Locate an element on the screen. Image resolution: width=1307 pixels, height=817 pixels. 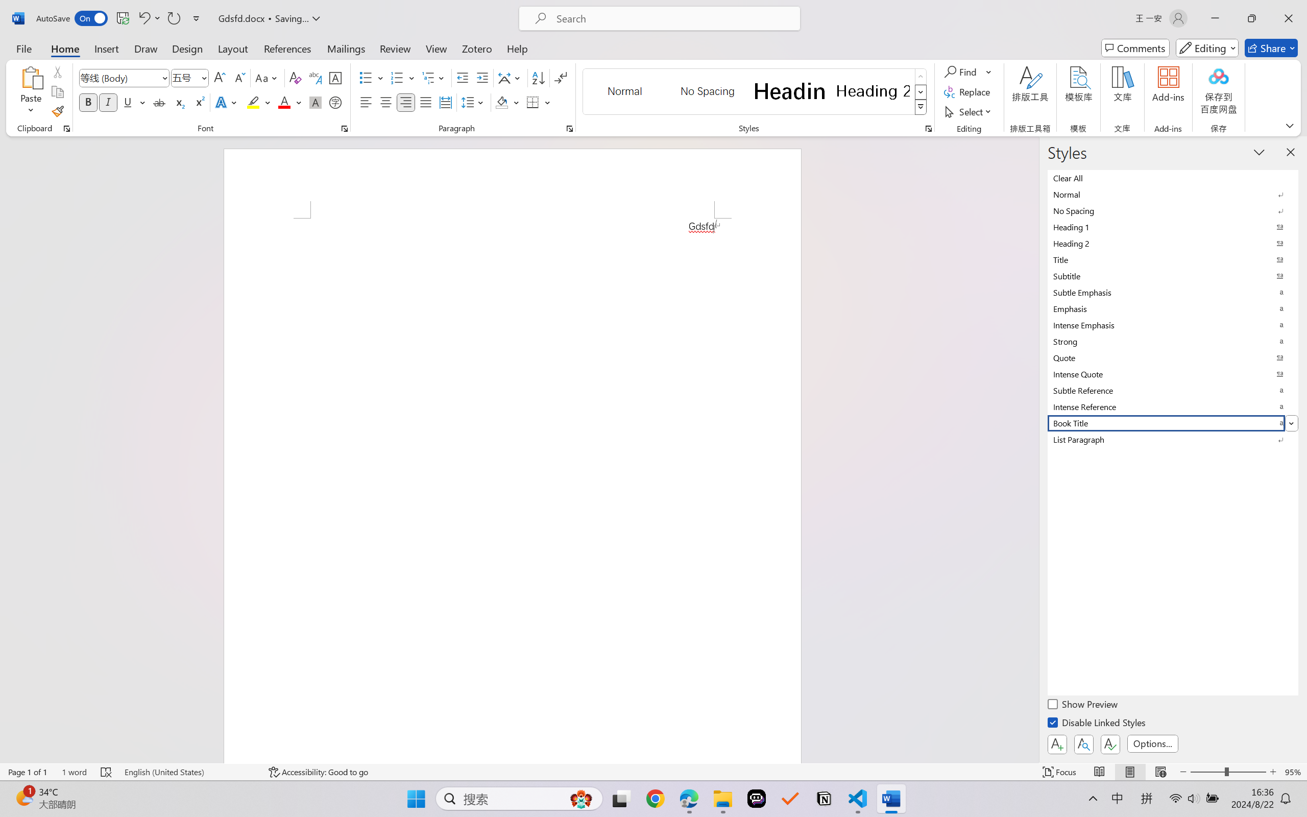
Subtle Reference is located at coordinates (1173, 390).